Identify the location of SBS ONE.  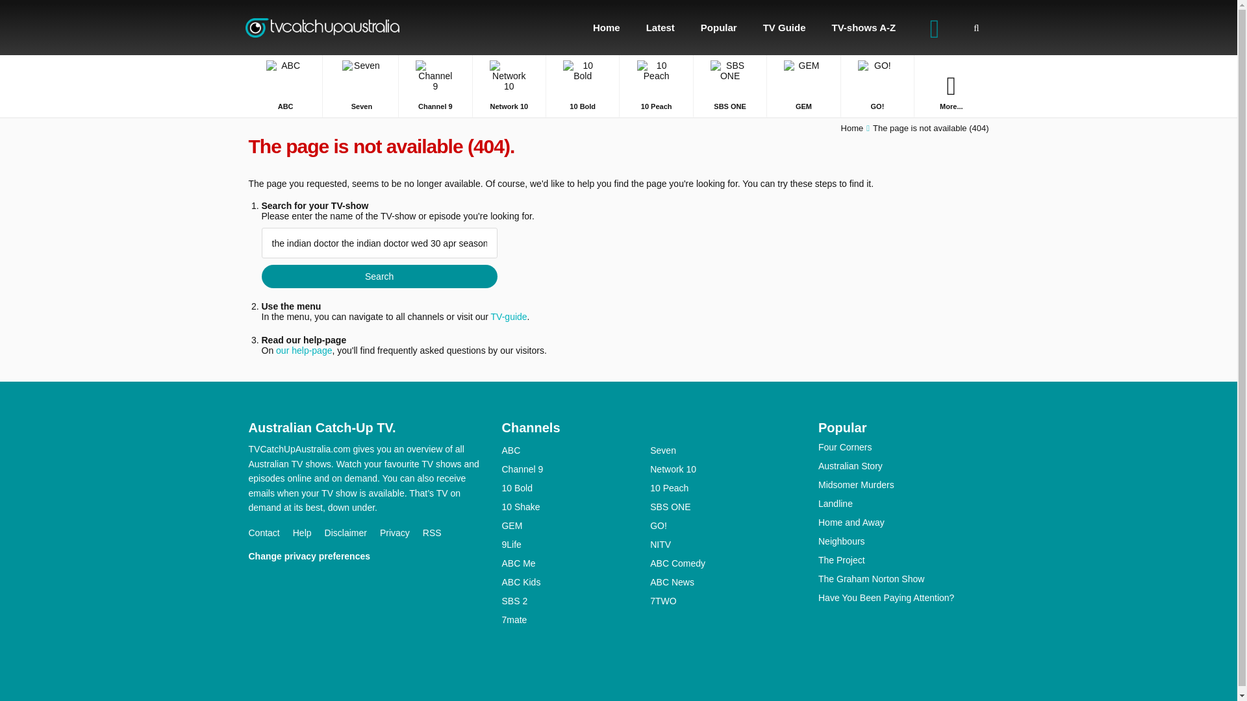
(730, 86).